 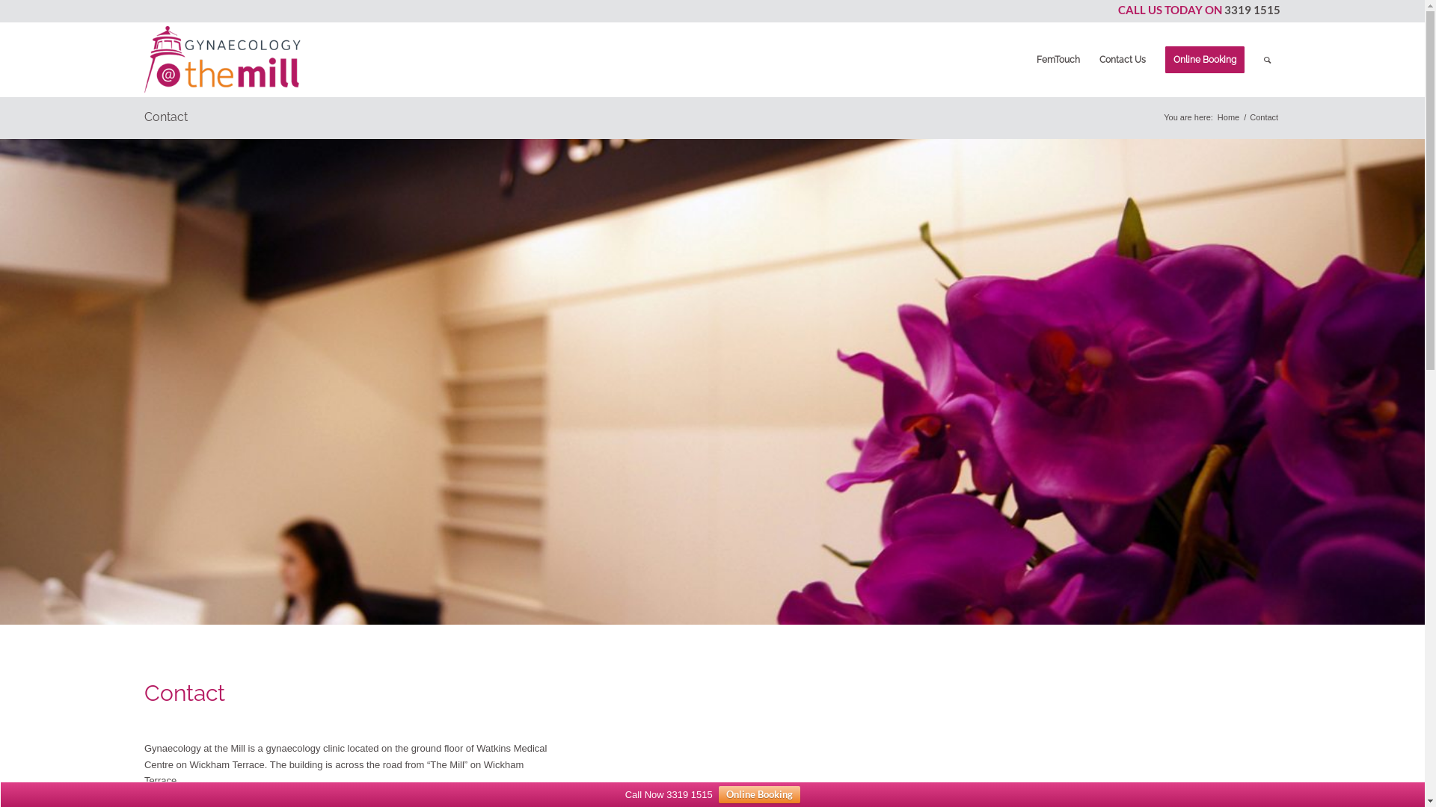 I want to click on Online Booking, so click(x=760, y=795).